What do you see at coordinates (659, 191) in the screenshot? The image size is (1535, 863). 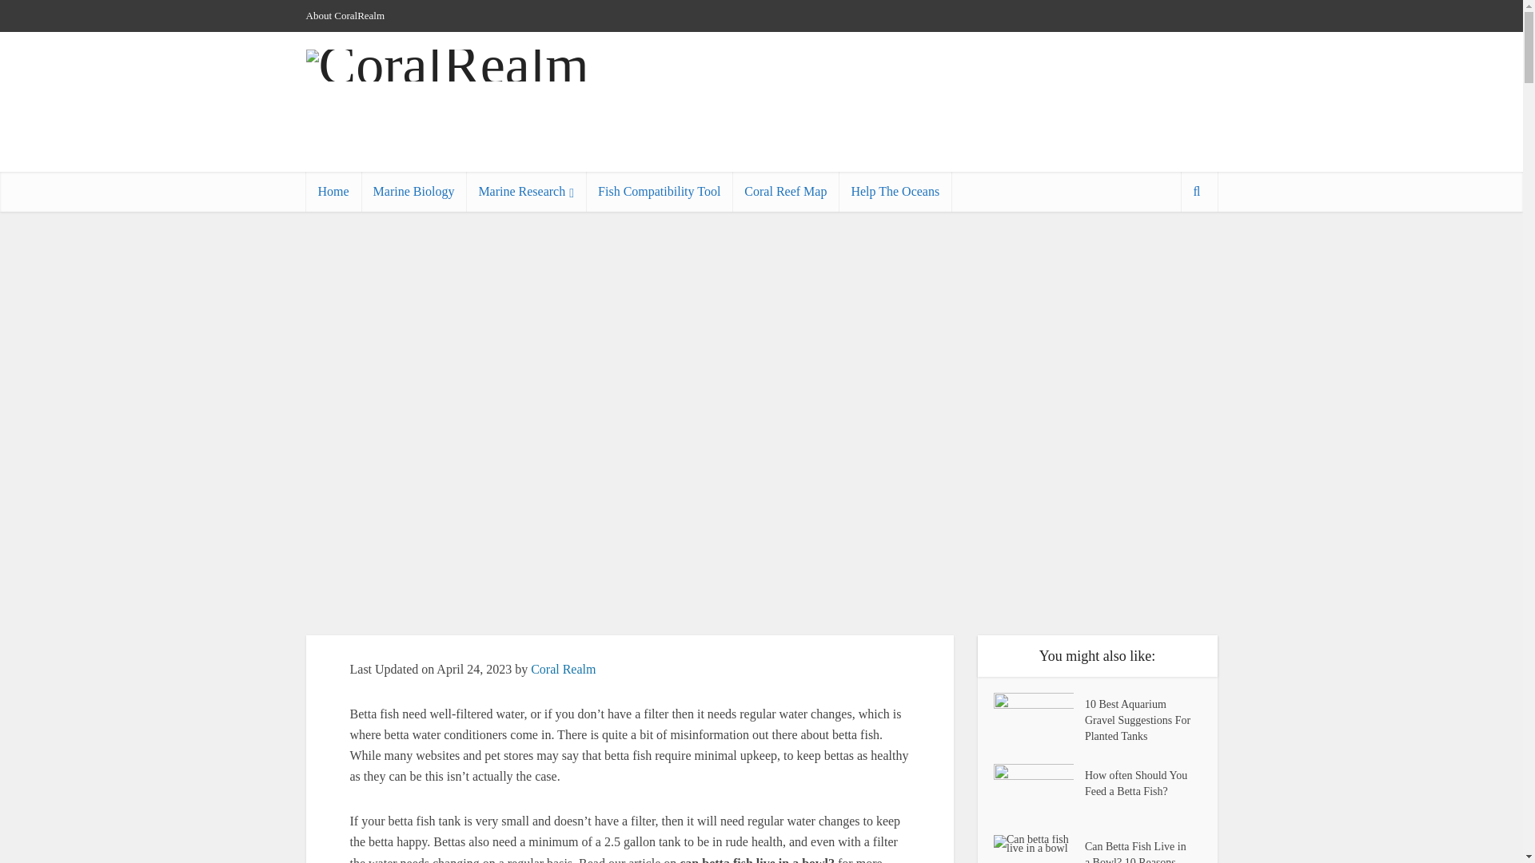 I see `Fish Compatibility Tool` at bounding box center [659, 191].